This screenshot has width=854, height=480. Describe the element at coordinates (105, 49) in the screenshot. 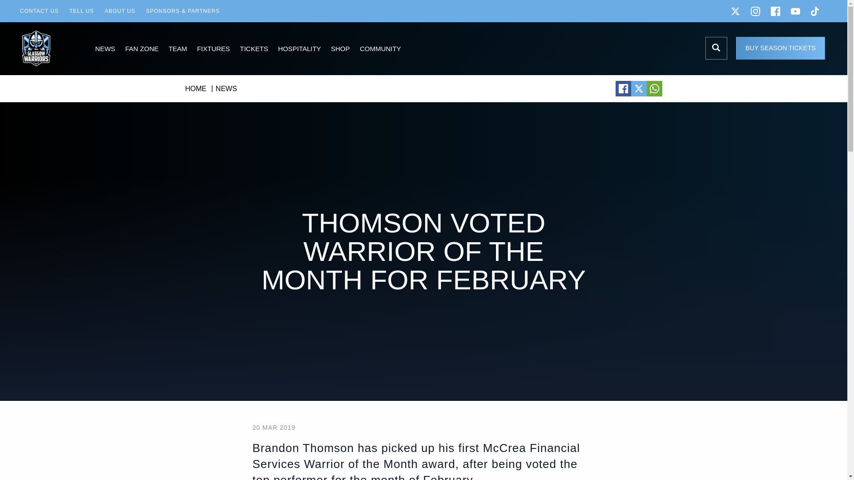

I see `NEWS` at that location.